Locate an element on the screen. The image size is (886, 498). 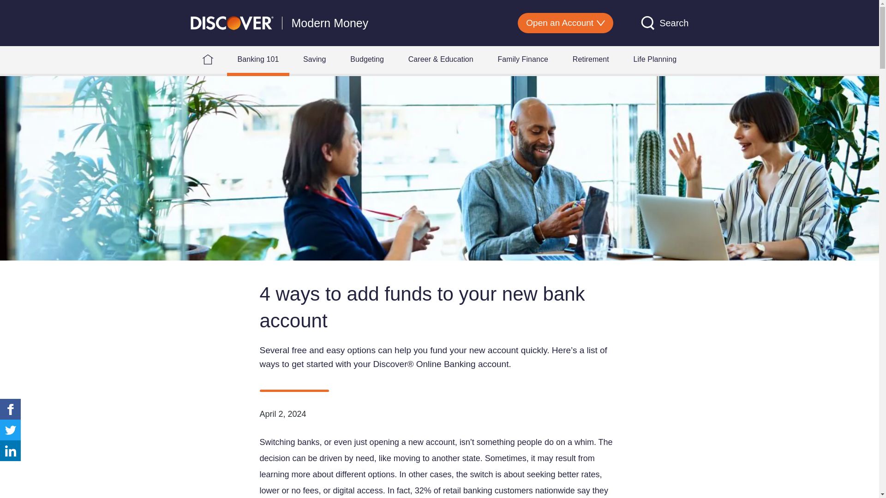
Open an Account is located at coordinates (565, 23).